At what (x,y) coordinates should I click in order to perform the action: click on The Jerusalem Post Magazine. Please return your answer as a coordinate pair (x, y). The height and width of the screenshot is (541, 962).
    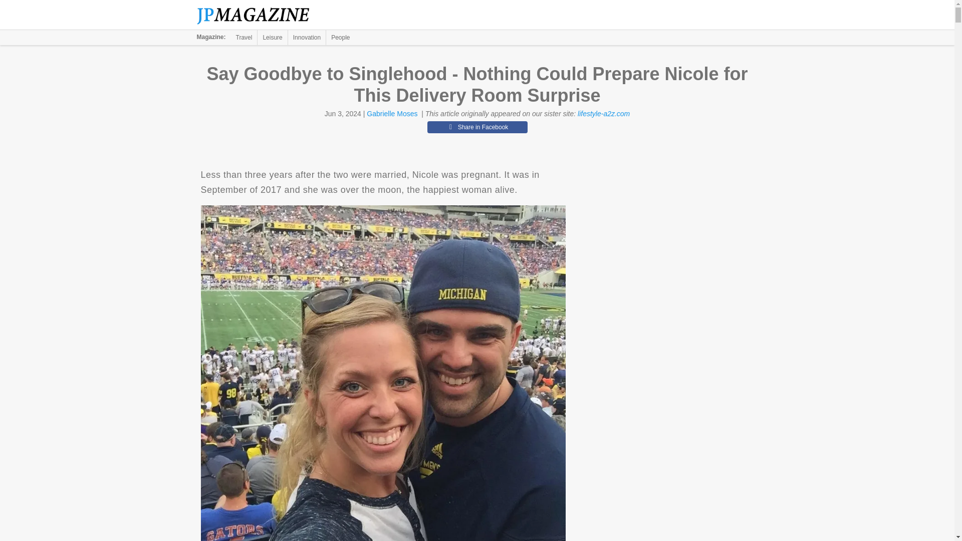
    Looking at the image, I should click on (259, 15).